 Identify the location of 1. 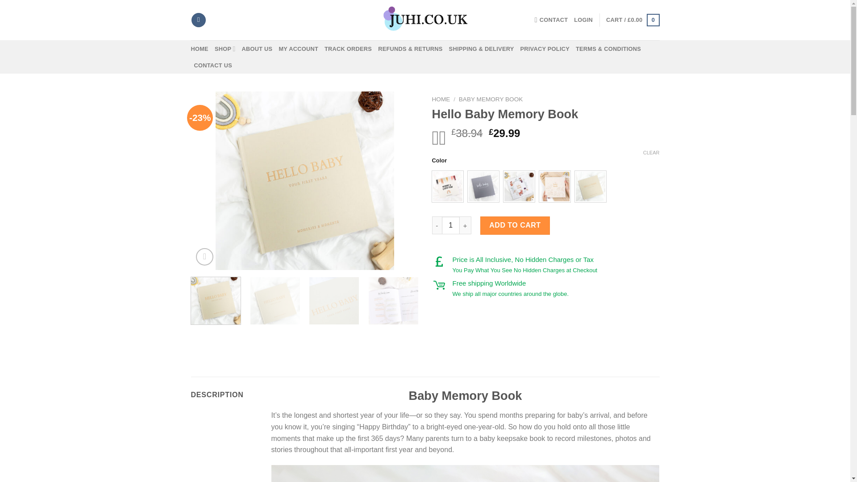
(451, 225).